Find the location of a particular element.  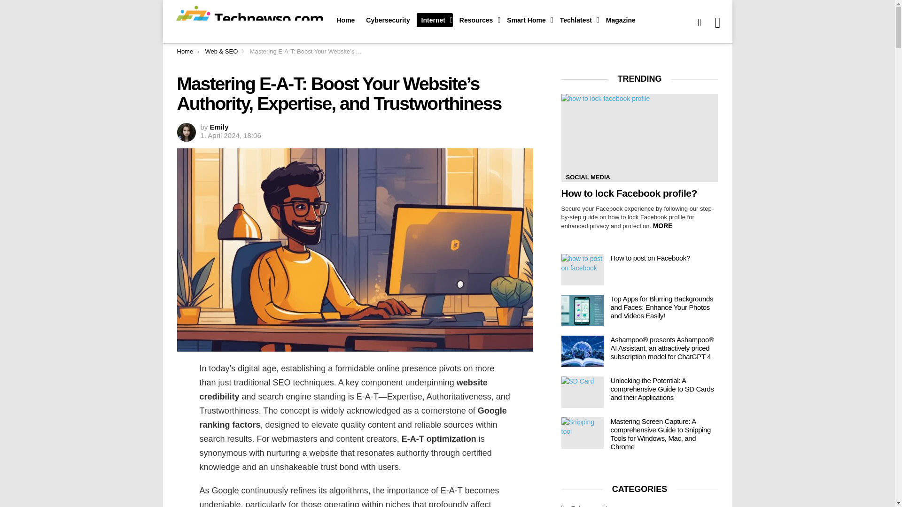

Internet is located at coordinates (435, 20).